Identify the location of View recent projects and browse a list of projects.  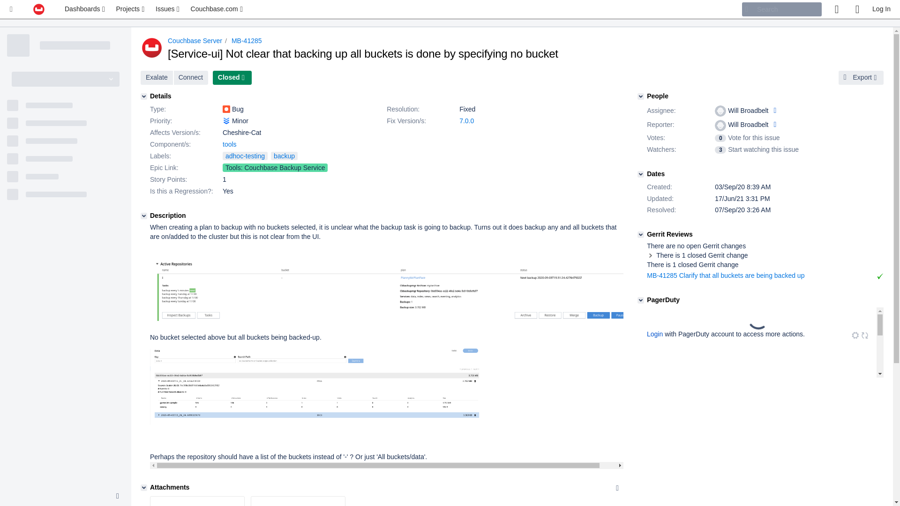
(131, 9).